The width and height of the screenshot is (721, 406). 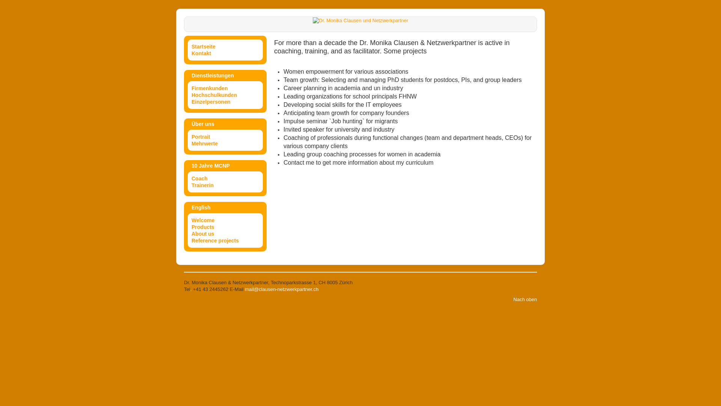 What do you see at coordinates (225, 47) in the screenshot?
I see `Startseite` at bounding box center [225, 47].